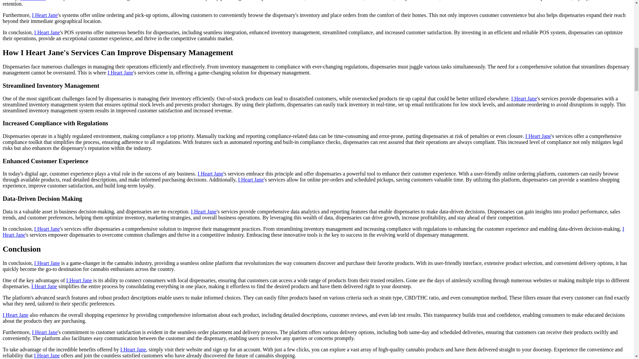 This screenshot has width=639, height=359. Describe the element at coordinates (79, 280) in the screenshot. I see `I Heart Jane` at that location.